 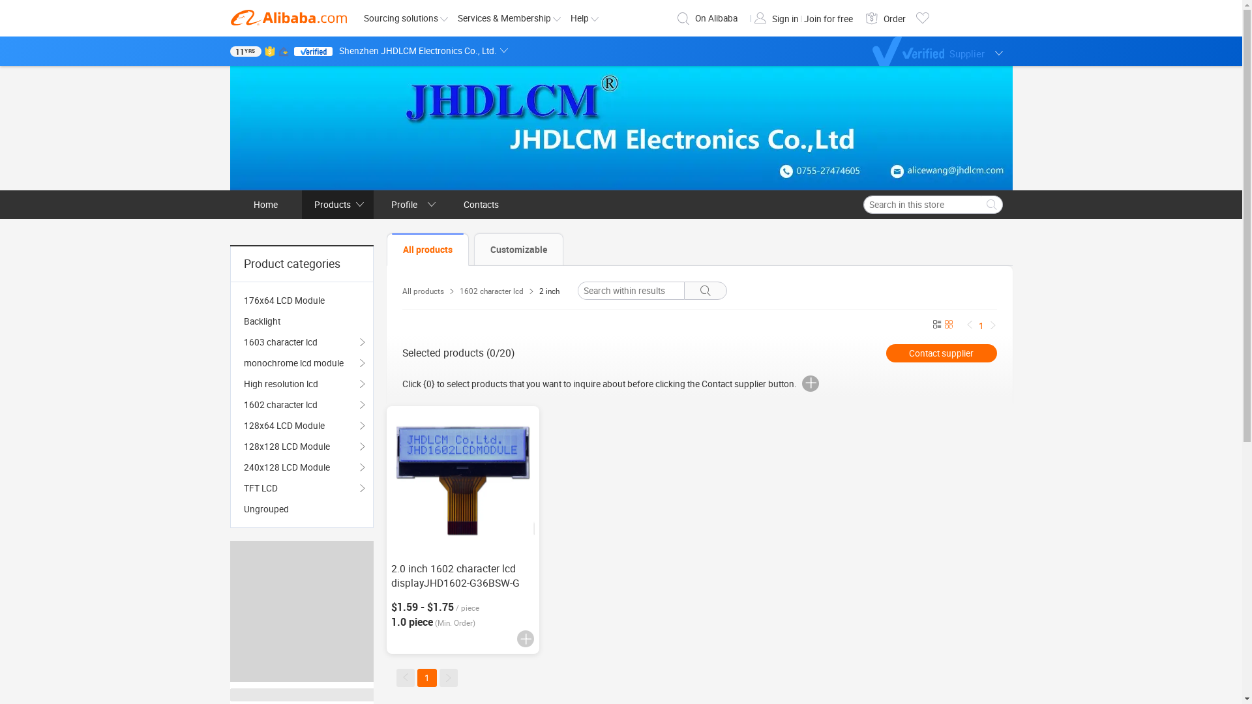 What do you see at coordinates (288, 18) in the screenshot?
I see `Alibaba.com` at bounding box center [288, 18].